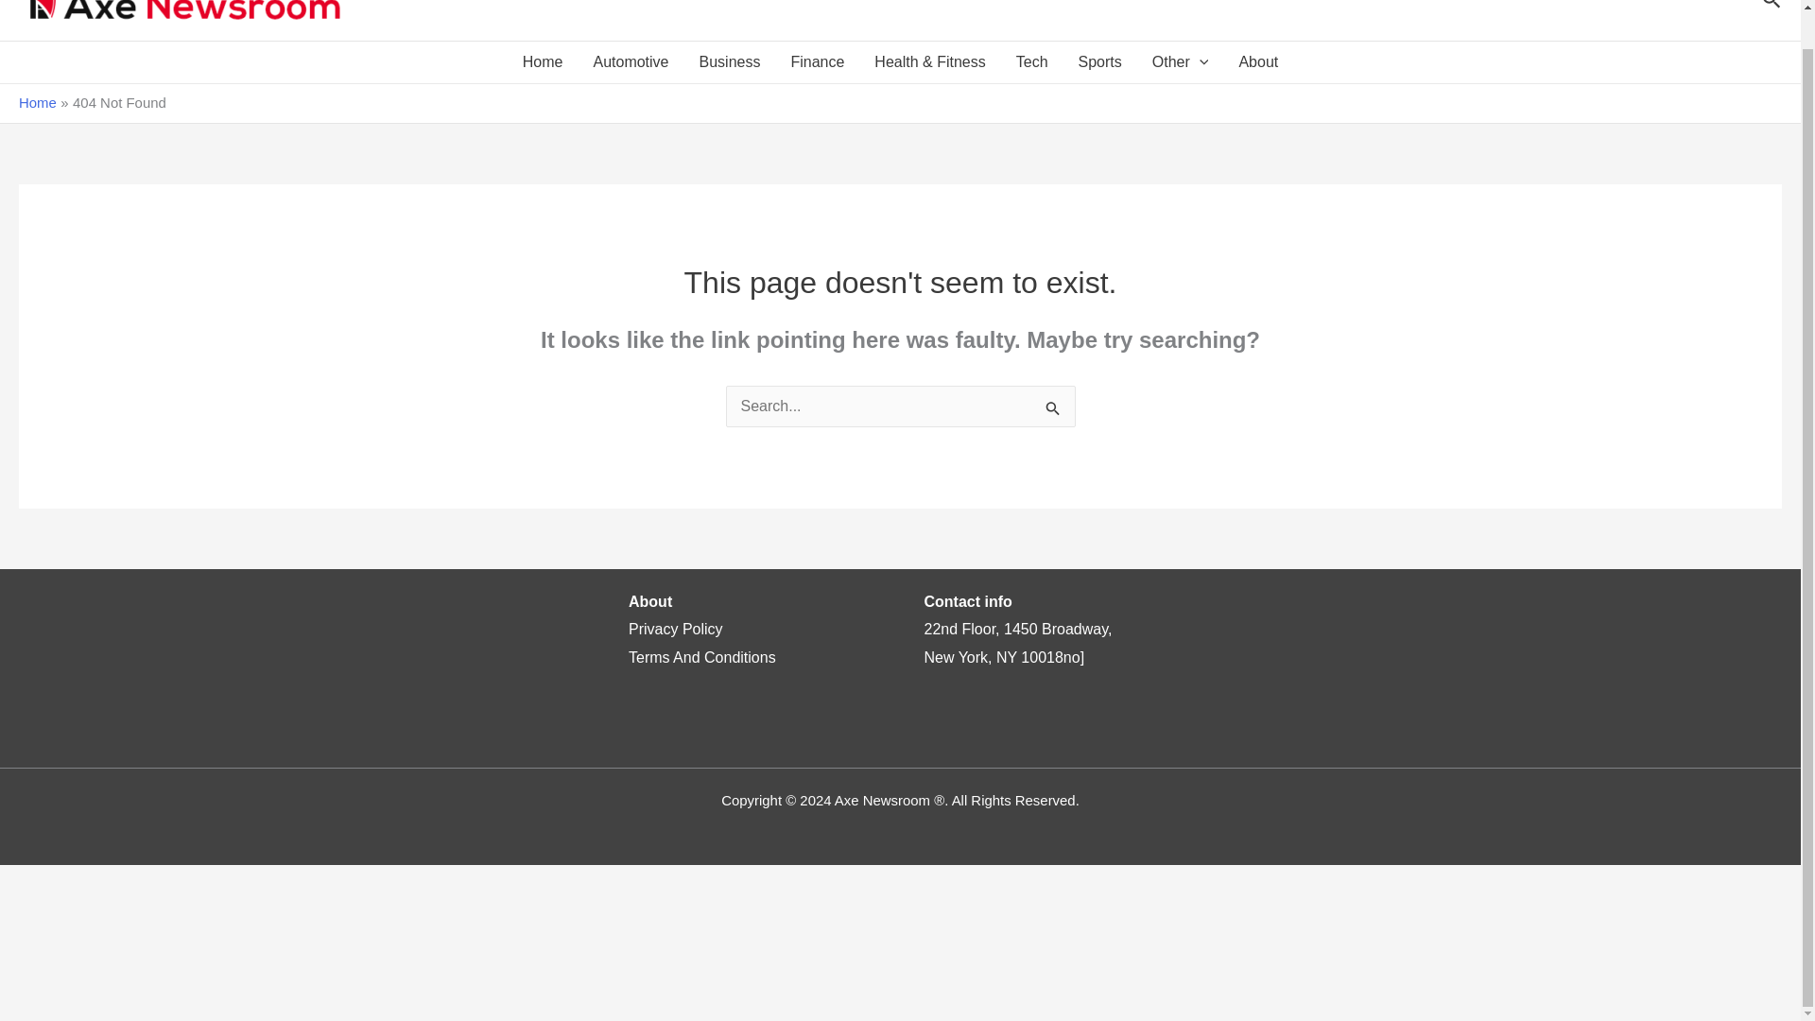 The image size is (1815, 1021). I want to click on About, so click(1257, 62).